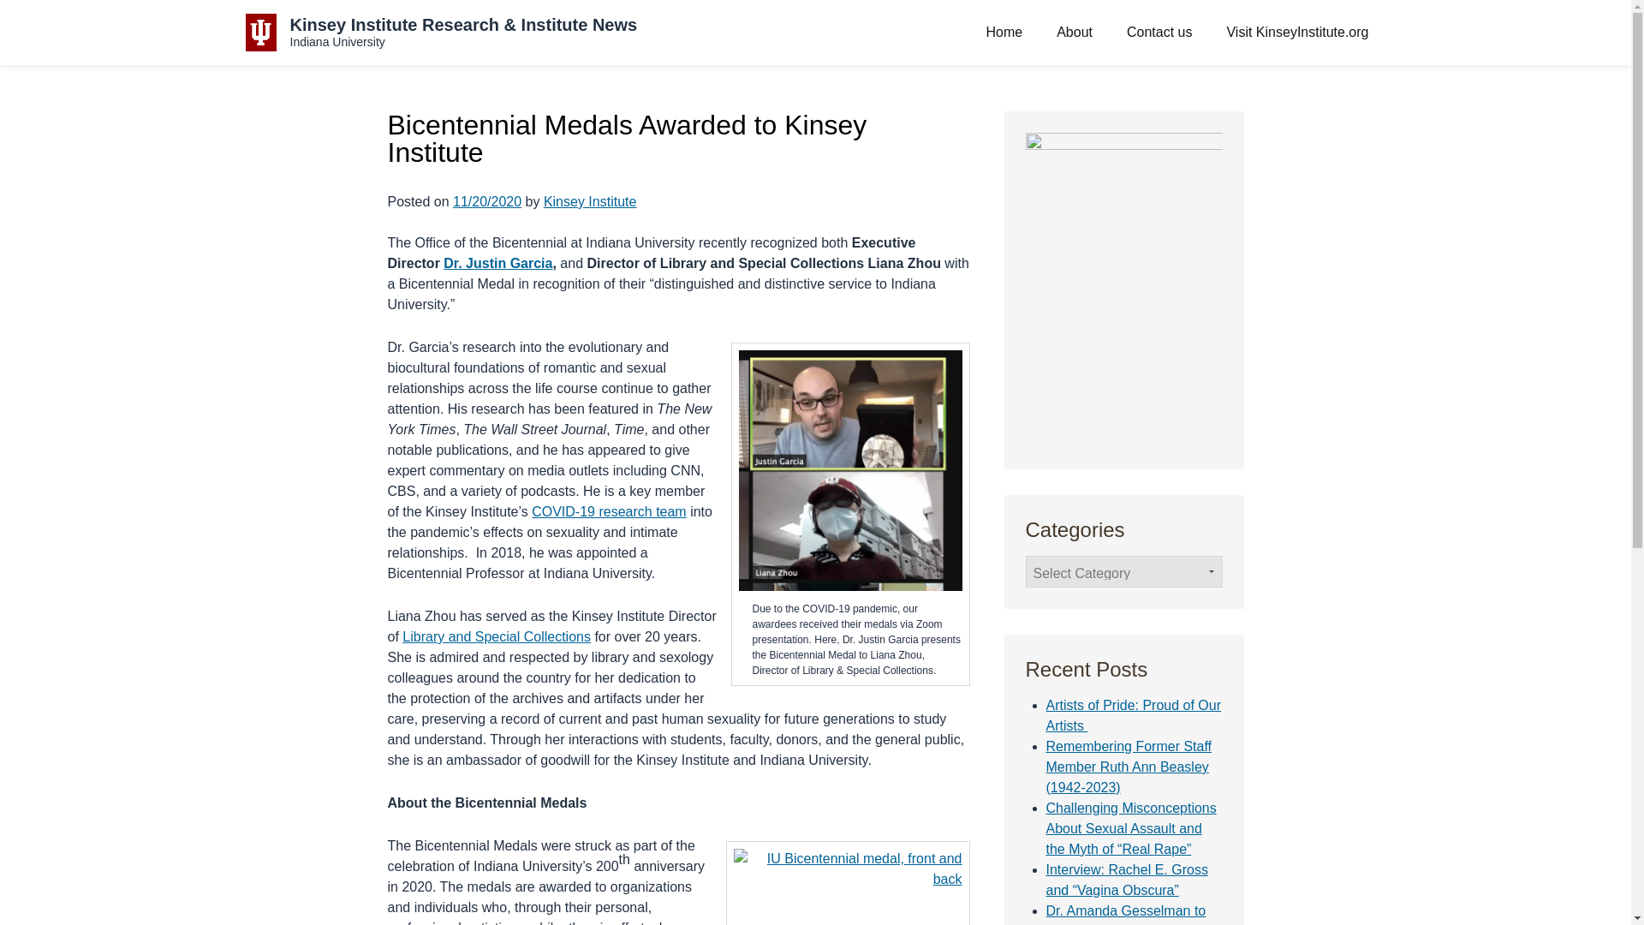 The height and width of the screenshot is (925, 1644). Describe the element at coordinates (1075, 33) in the screenshot. I see `About` at that location.